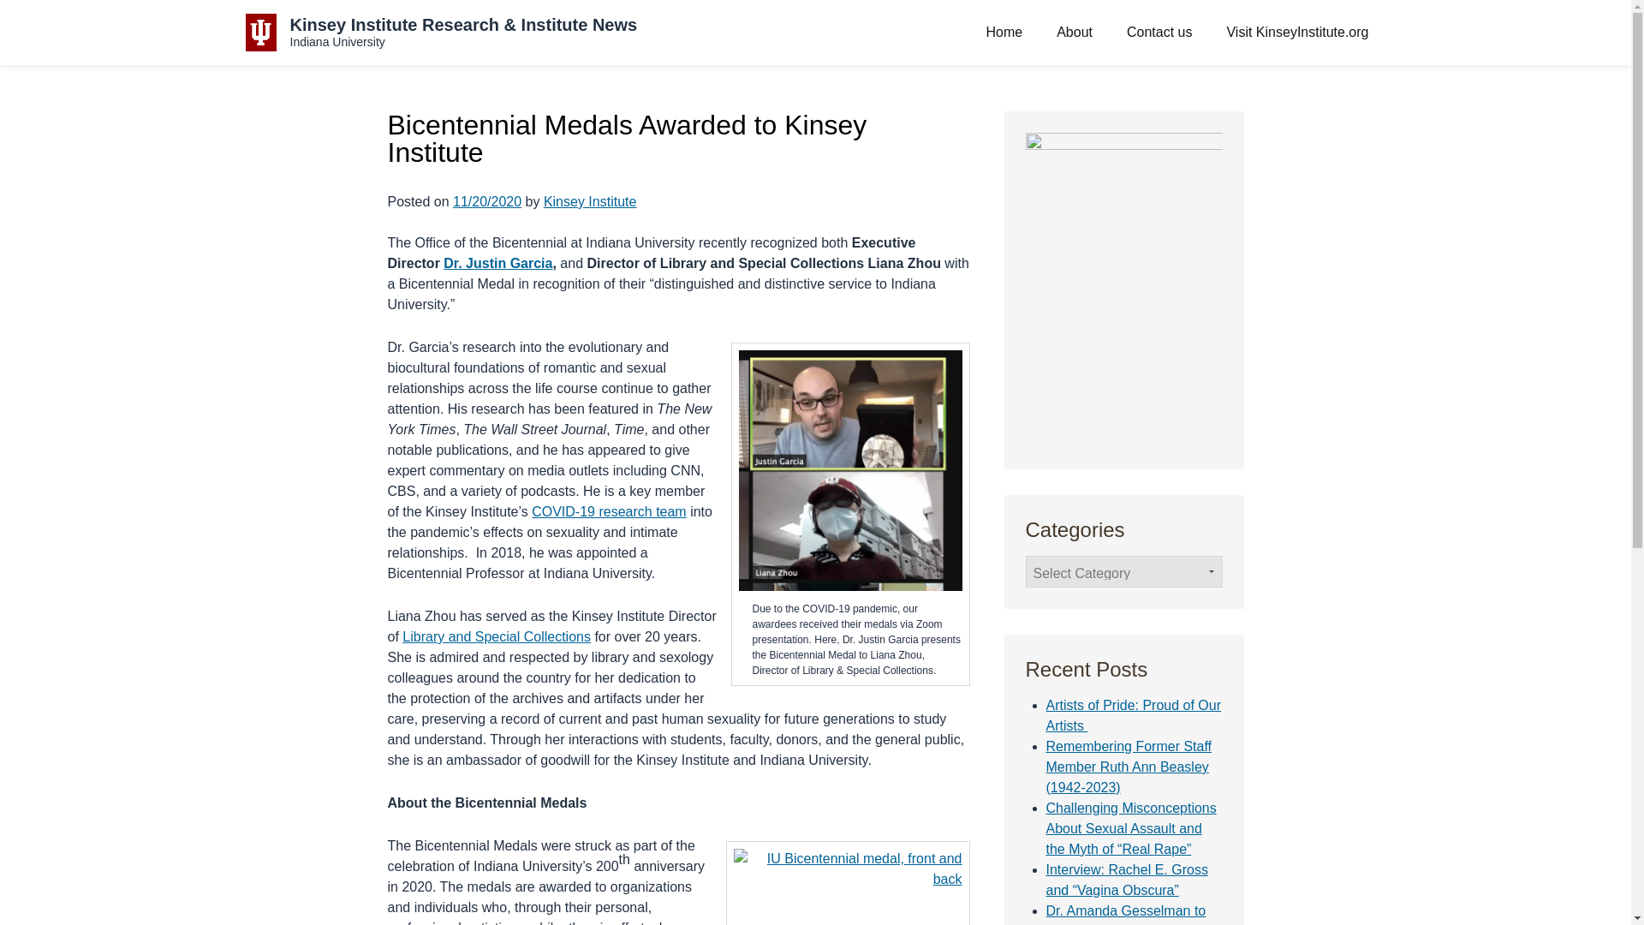 The height and width of the screenshot is (925, 1644). Describe the element at coordinates (1075, 33) in the screenshot. I see `About` at that location.